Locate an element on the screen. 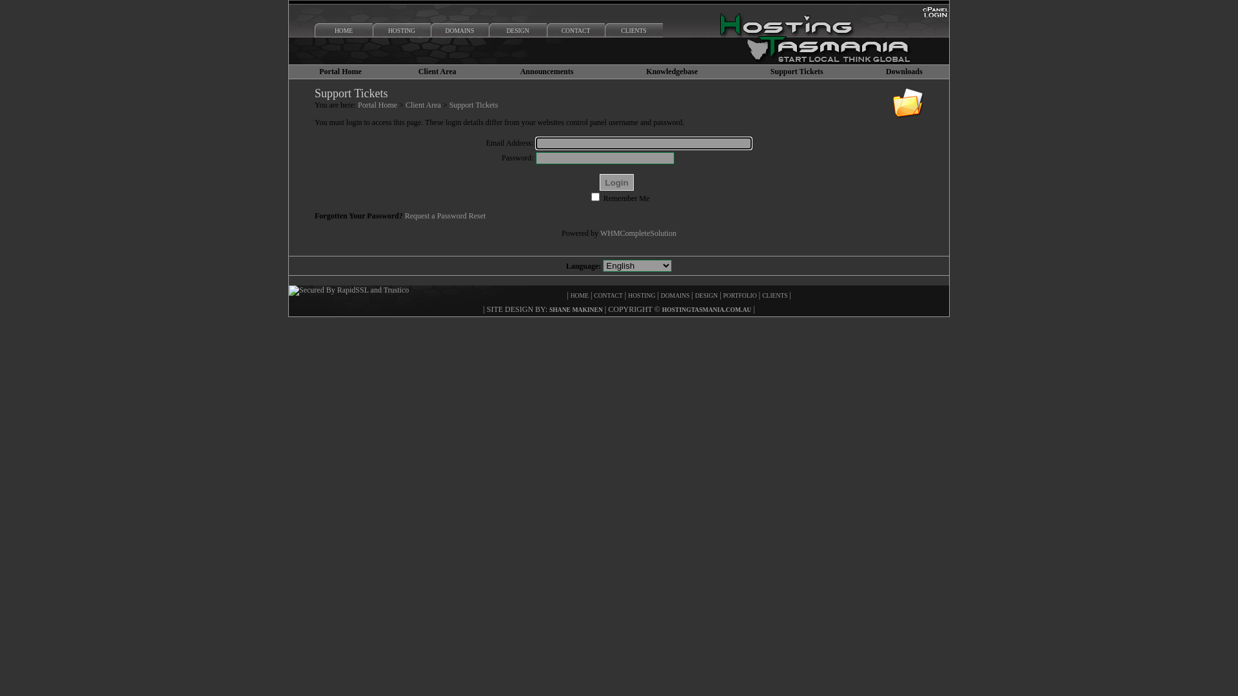  Knowledgebase is located at coordinates (672, 72).